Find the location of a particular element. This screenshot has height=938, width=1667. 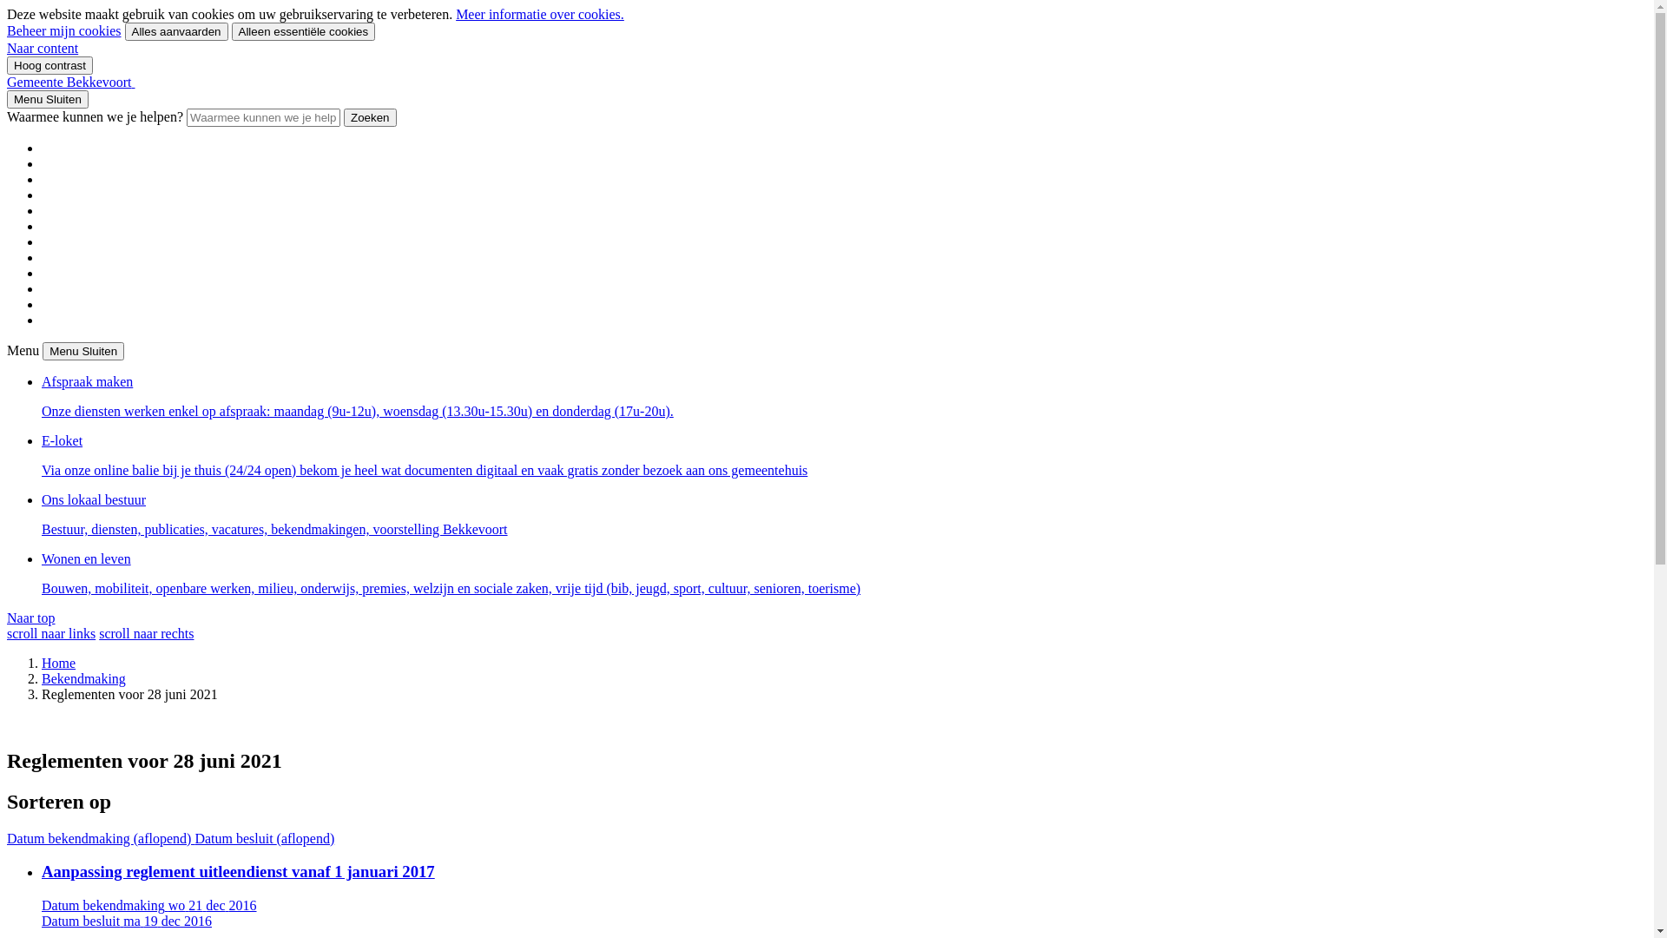

Menu Sluiten is located at coordinates (83, 351).